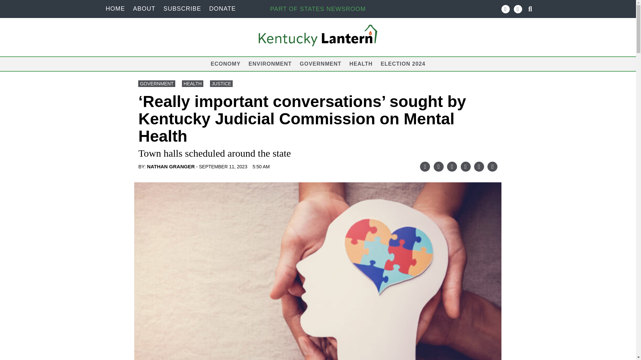 Image resolution: width=641 pixels, height=360 pixels. What do you see at coordinates (171, 166) in the screenshot?
I see `NATHAN GRANGER` at bounding box center [171, 166].